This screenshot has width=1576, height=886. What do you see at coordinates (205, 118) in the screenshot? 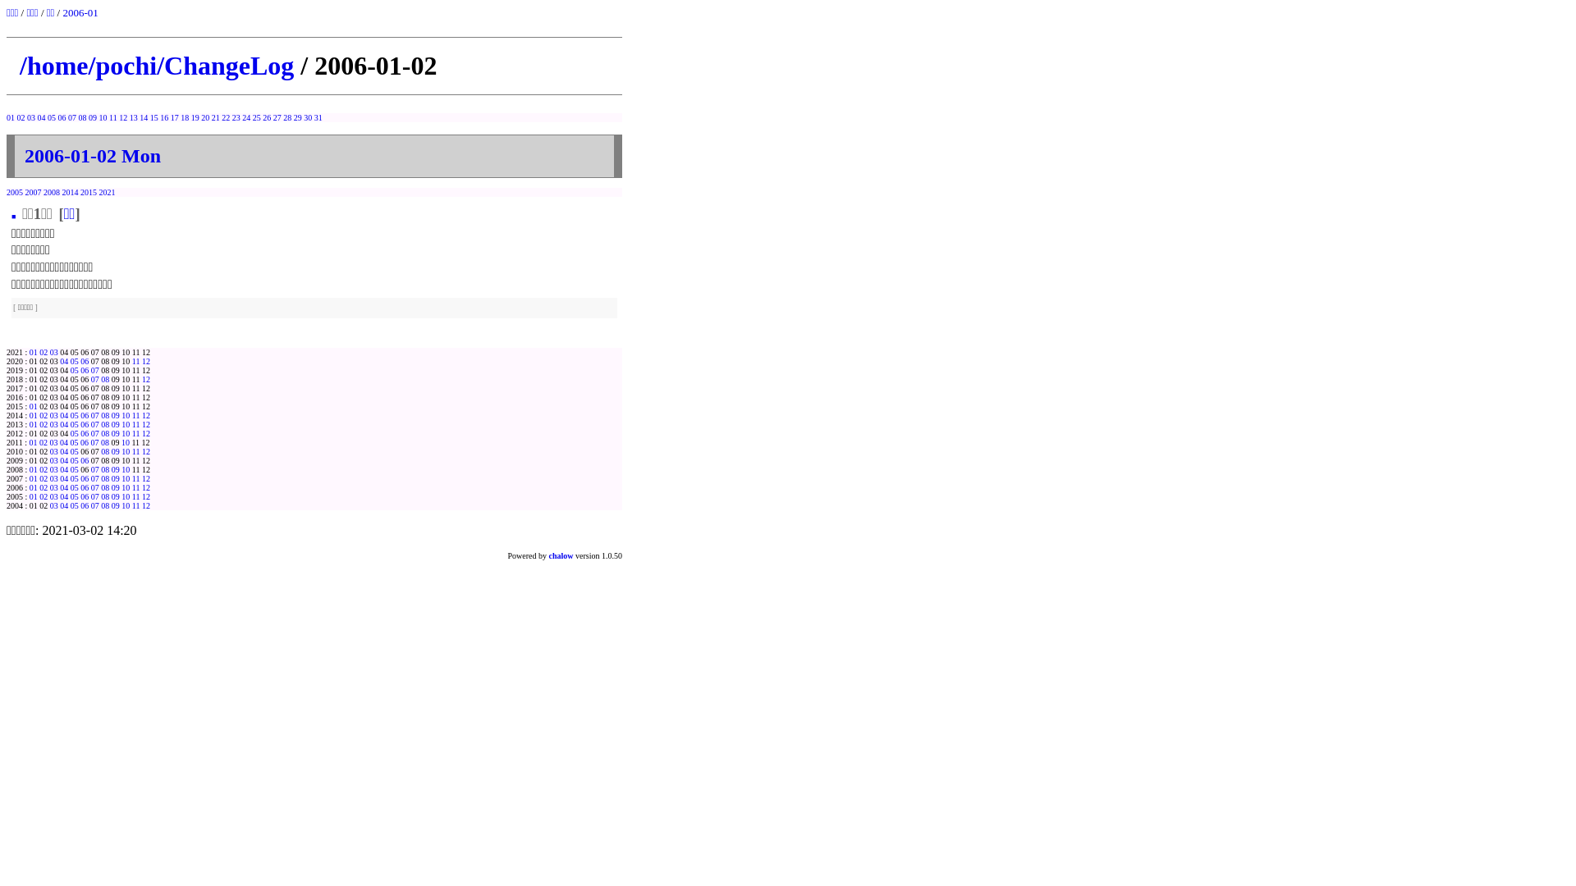
I see `20` at bounding box center [205, 118].